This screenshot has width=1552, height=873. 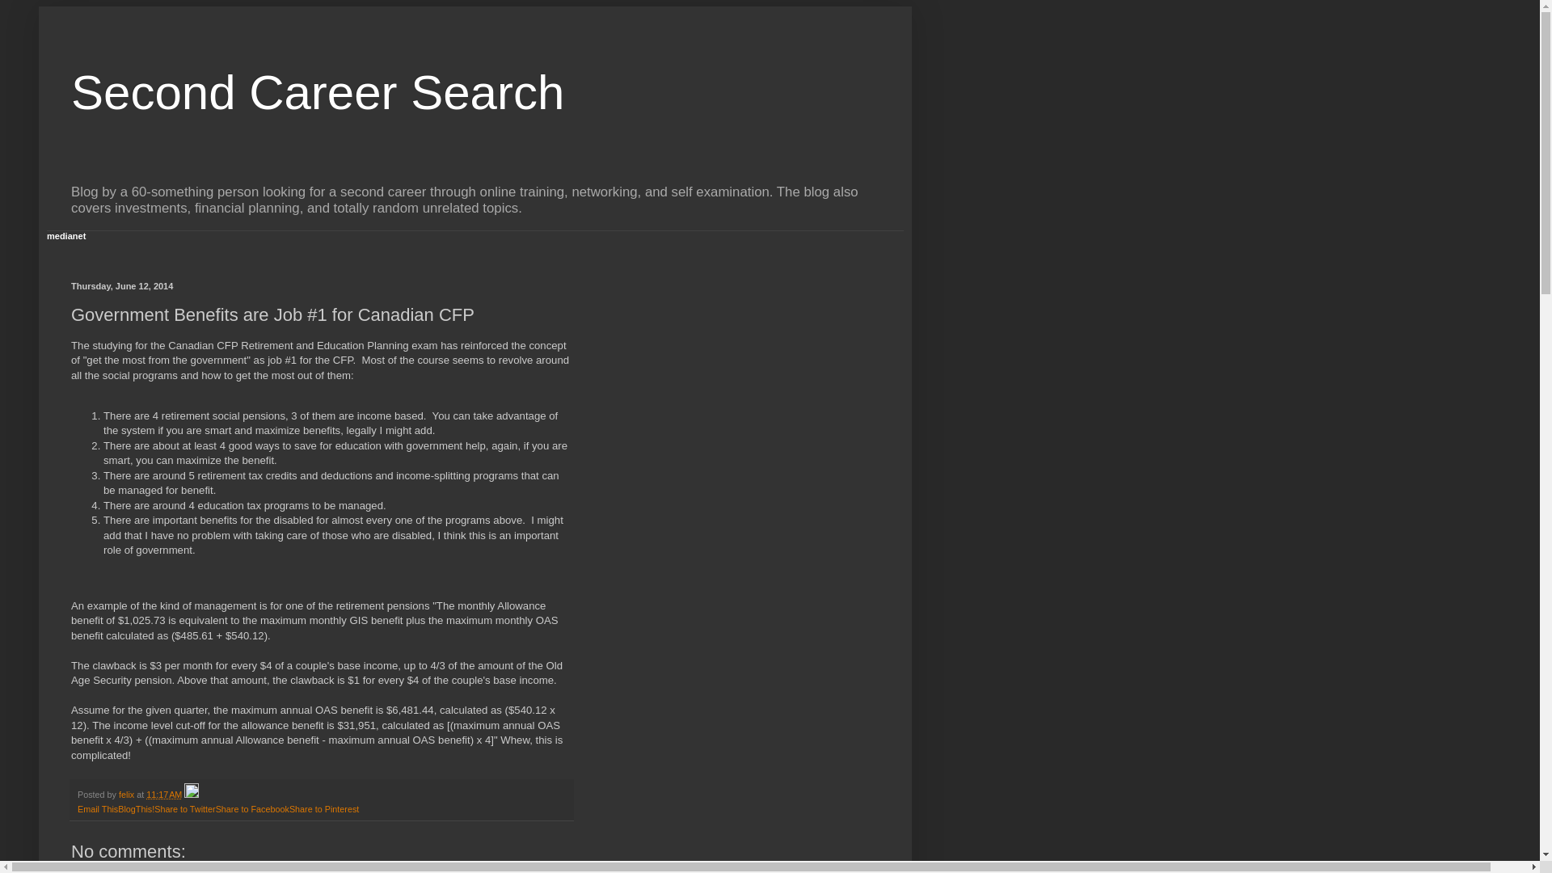 I want to click on BlogThis!, so click(x=136, y=808).